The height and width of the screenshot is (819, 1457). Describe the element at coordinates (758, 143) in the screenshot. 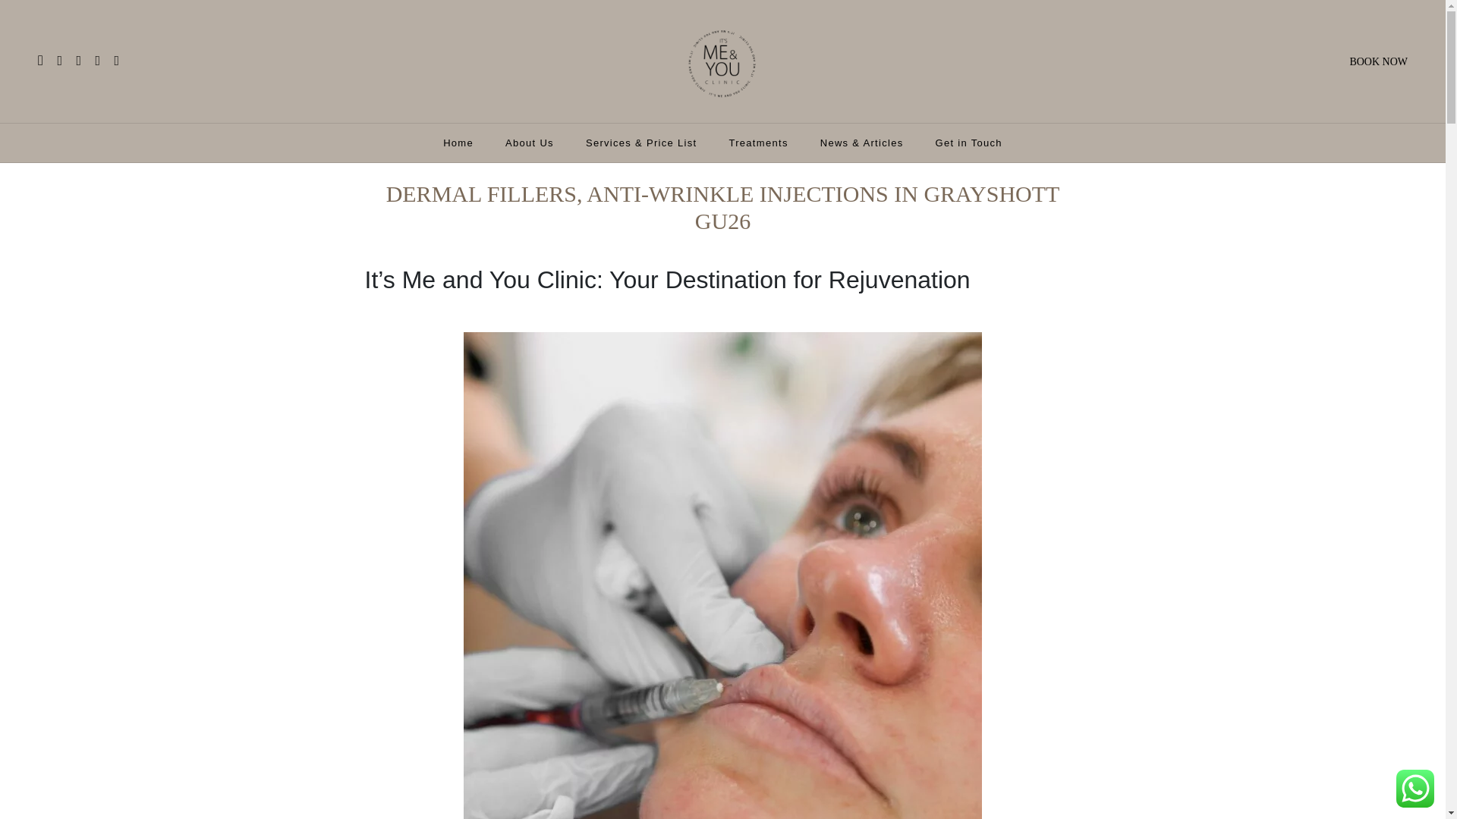

I see `Treatments` at that location.